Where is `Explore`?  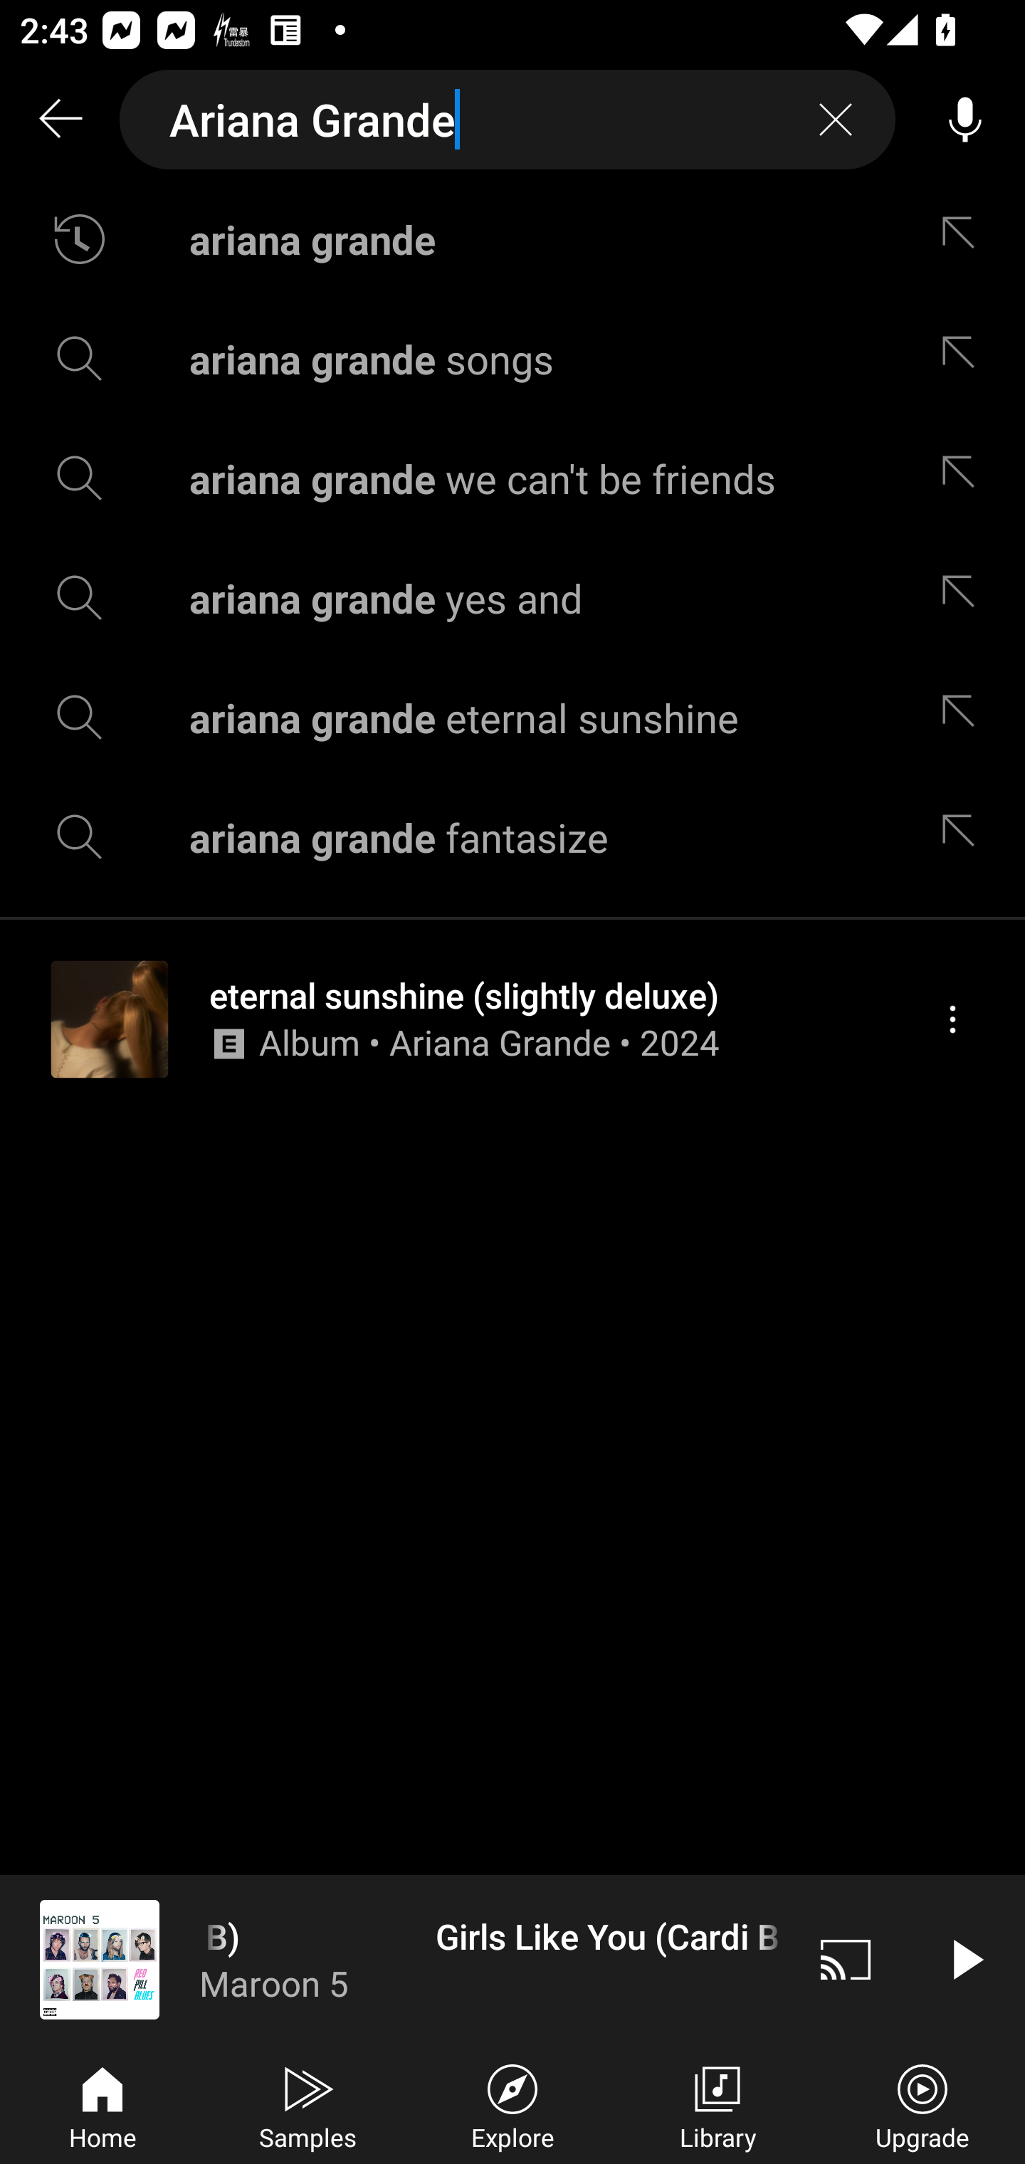
Explore is located at coordinates (512, 2104).